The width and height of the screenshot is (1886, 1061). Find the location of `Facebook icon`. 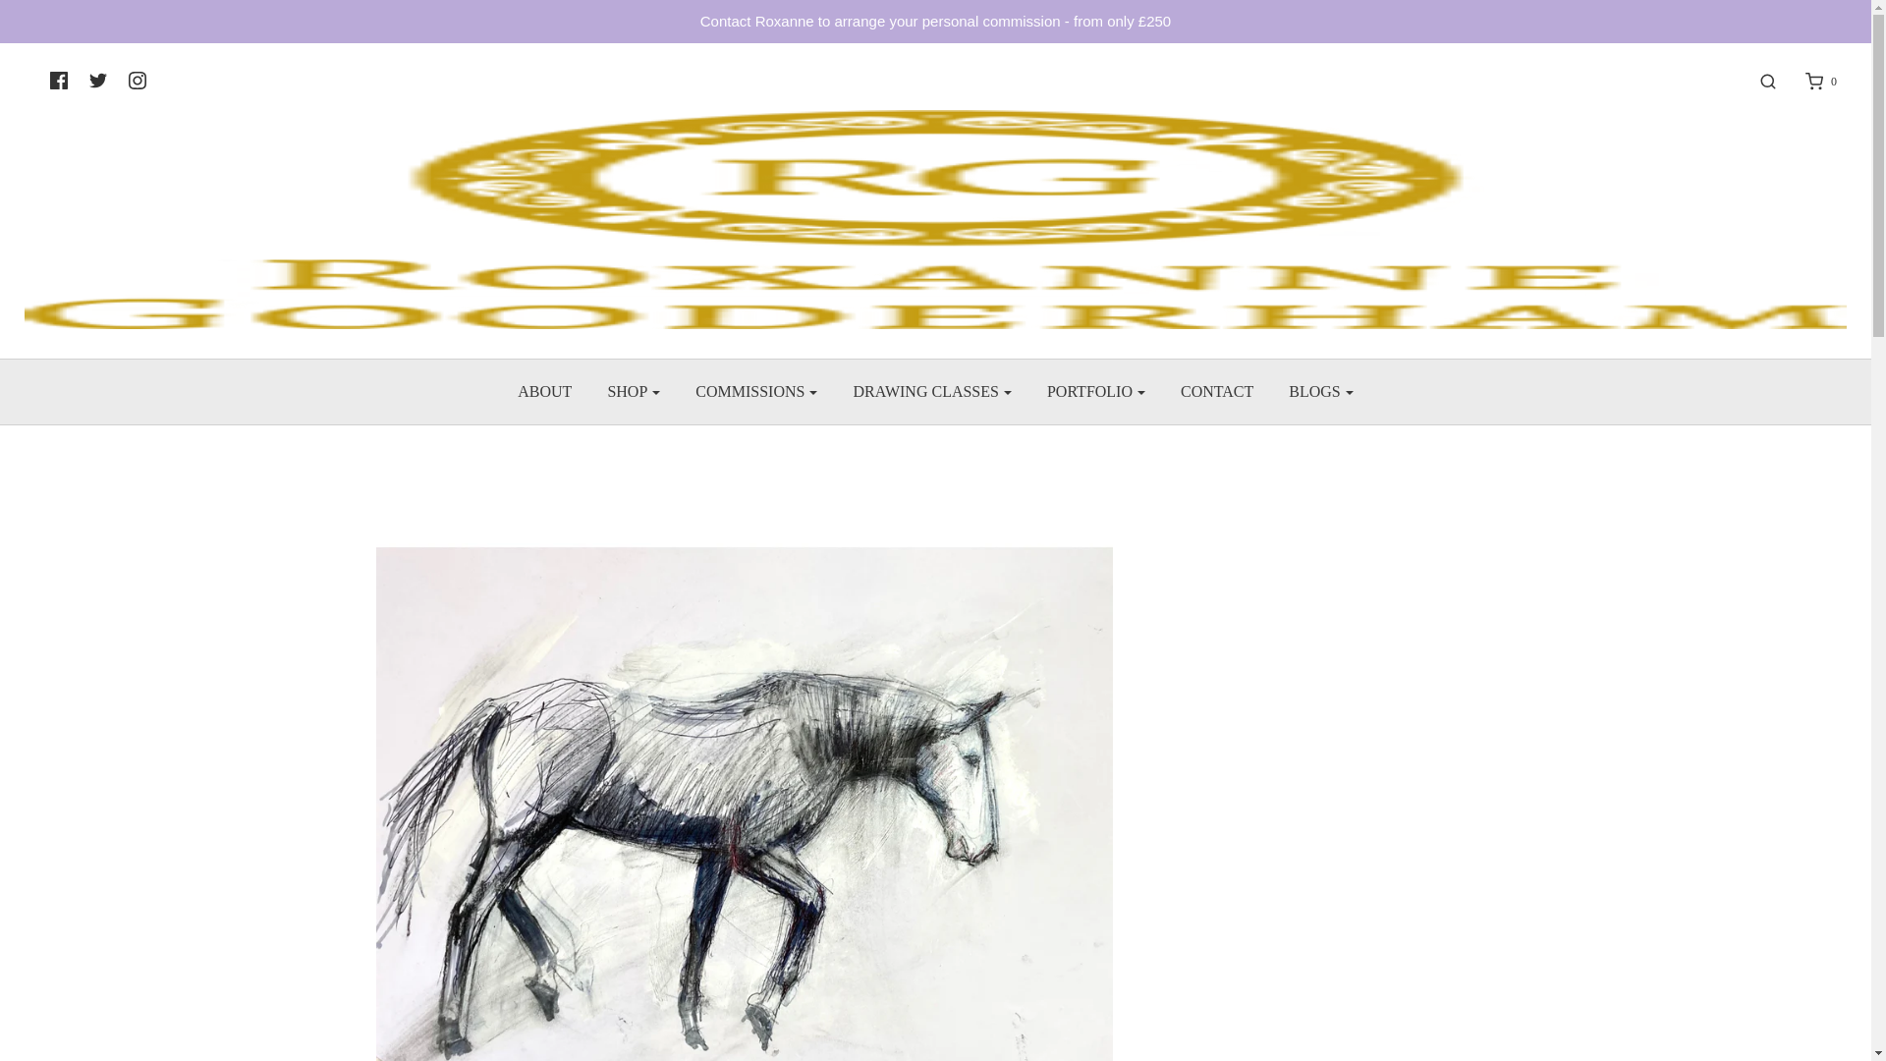

Facebook icon is located at coordinates (58, 81).